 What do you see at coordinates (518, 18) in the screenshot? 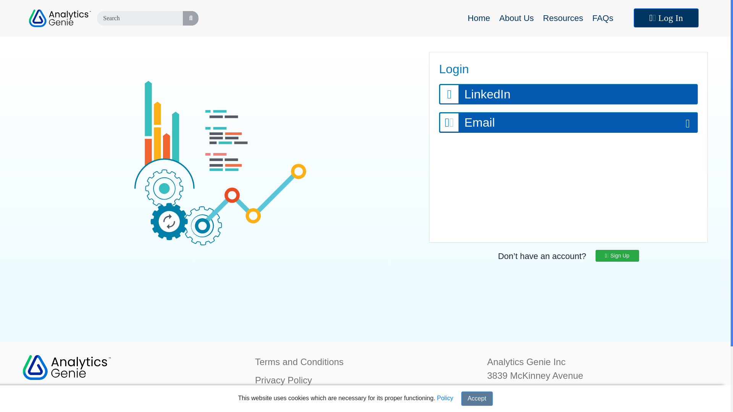
I see `About Us` at bounding box center [518, 18].